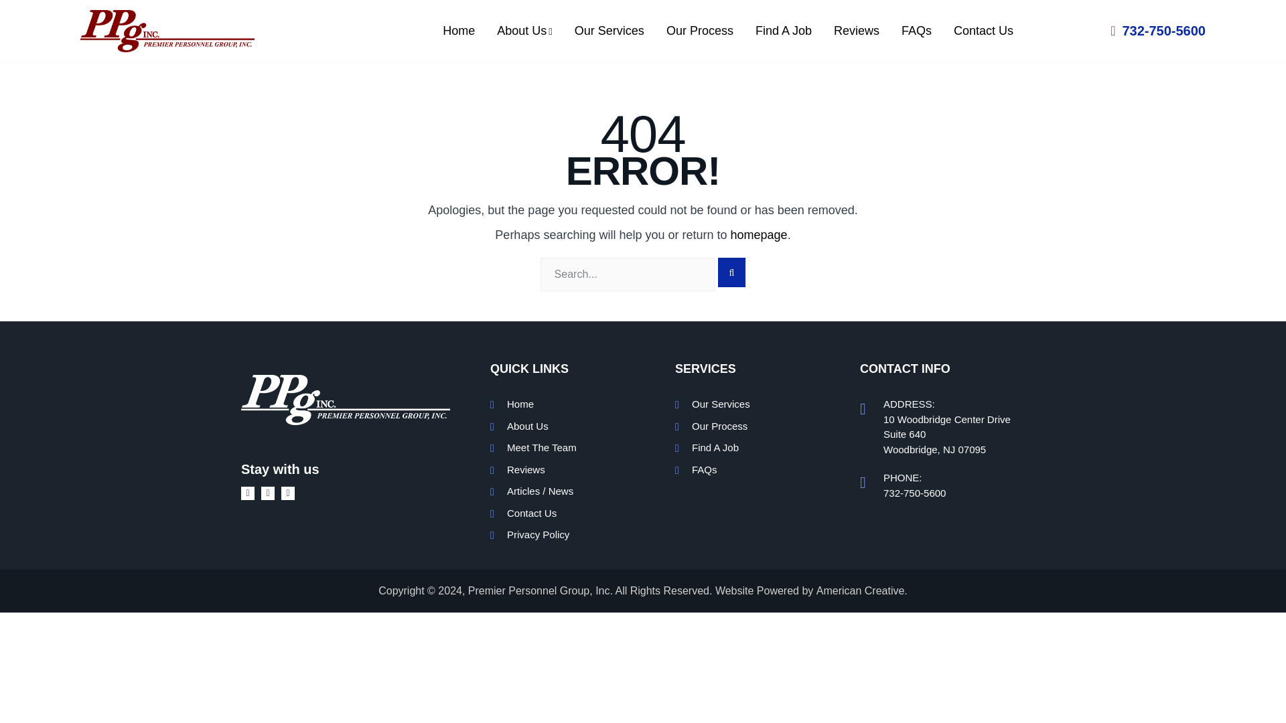  Describe the element at coordinates (251, 493) in the screenshot. I see `Facebook` at that location.